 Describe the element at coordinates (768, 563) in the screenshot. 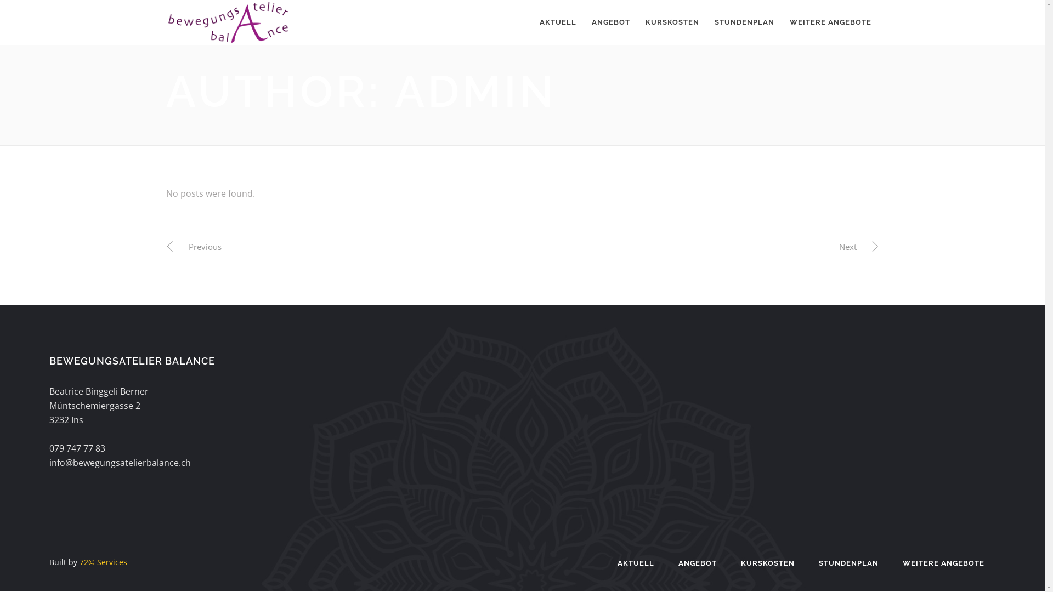

I see `KURSKOSTEN` at that location.